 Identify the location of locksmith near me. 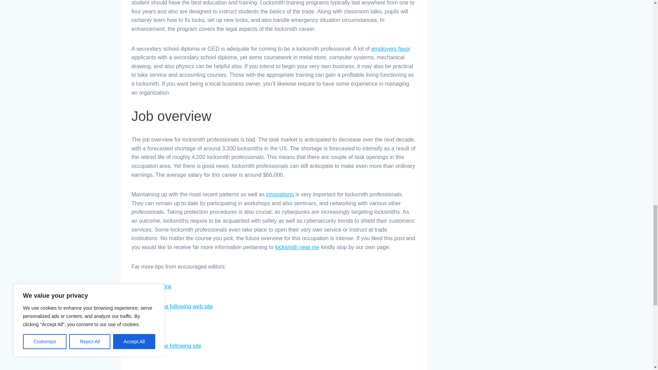
(297, 247).